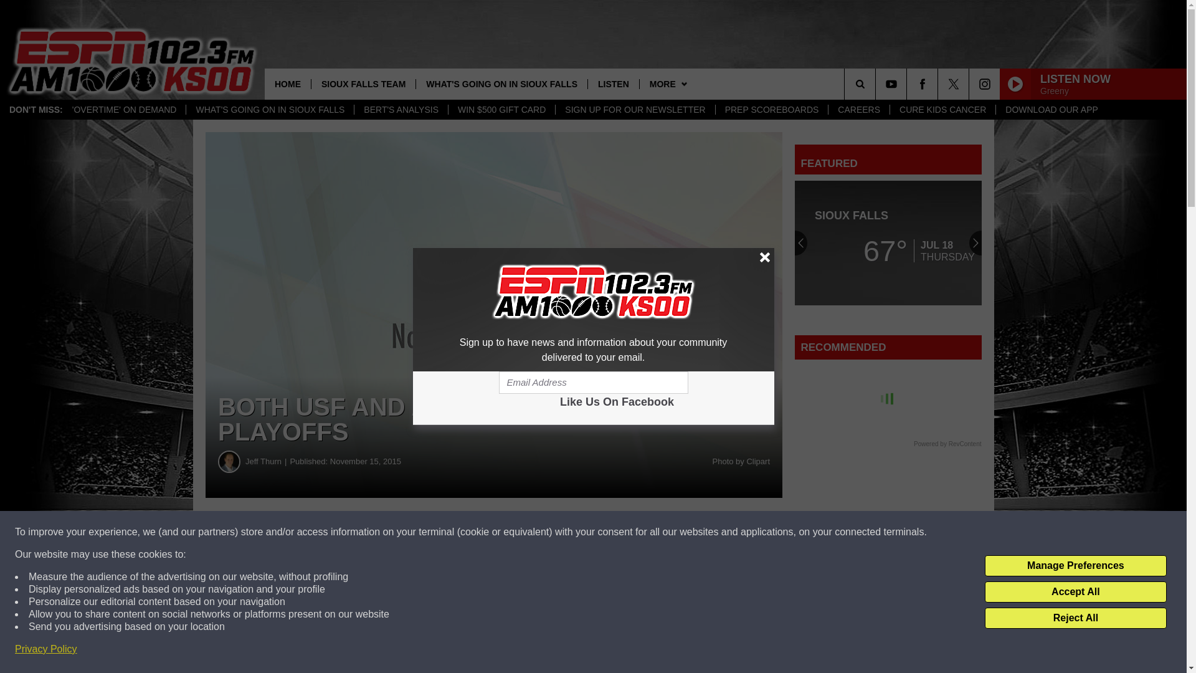 Image resolution: width=1196 pixels, height=673 pixels. What do you see at coordinates (858, 110) in the screenshot?
I see `CAREERS` at bounding box center [858, 110].